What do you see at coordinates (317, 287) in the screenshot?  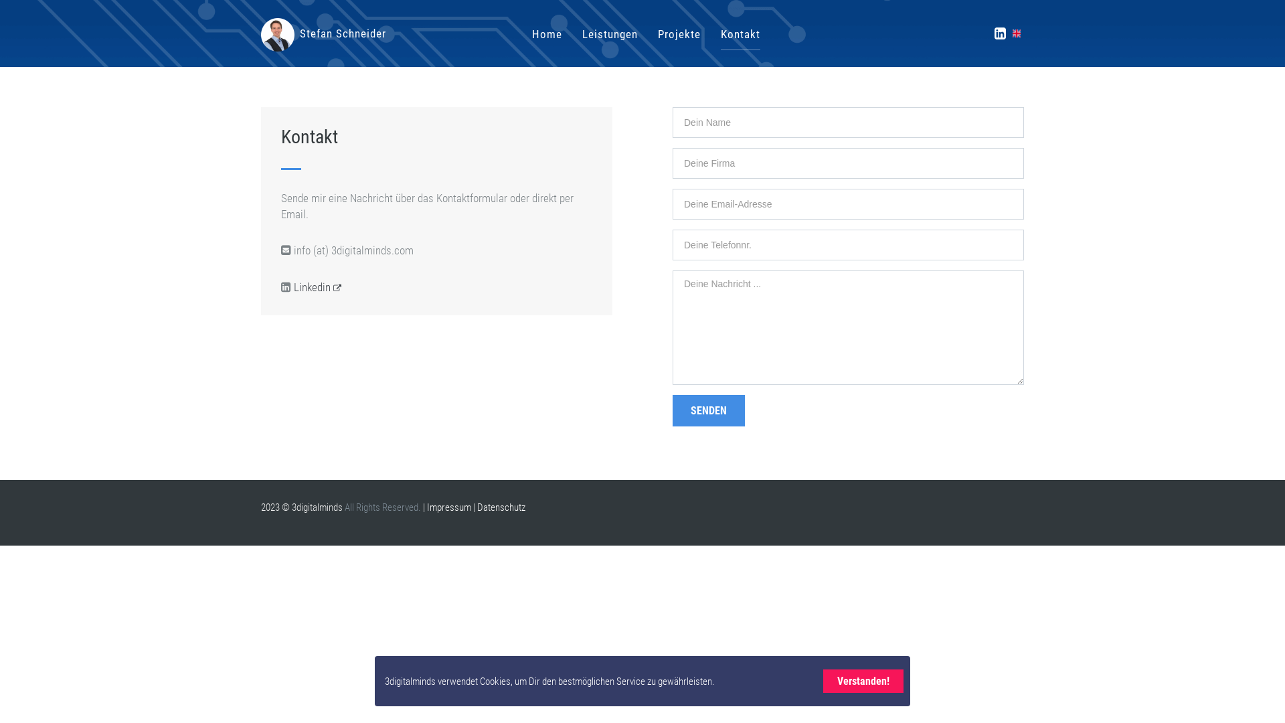 I see `Linkedin` at bounding box center [317, 287].